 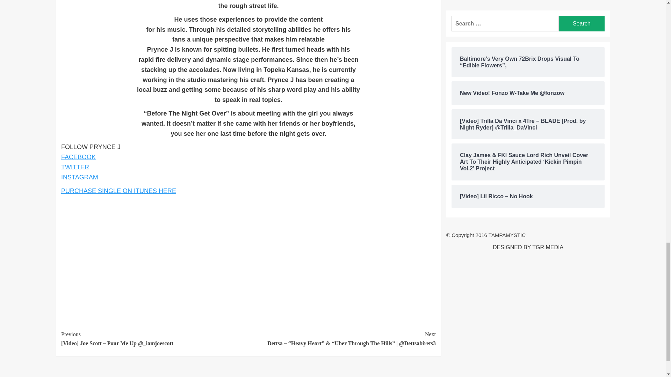 I want to click on FACEBOOK, so click(x=78, y=157).